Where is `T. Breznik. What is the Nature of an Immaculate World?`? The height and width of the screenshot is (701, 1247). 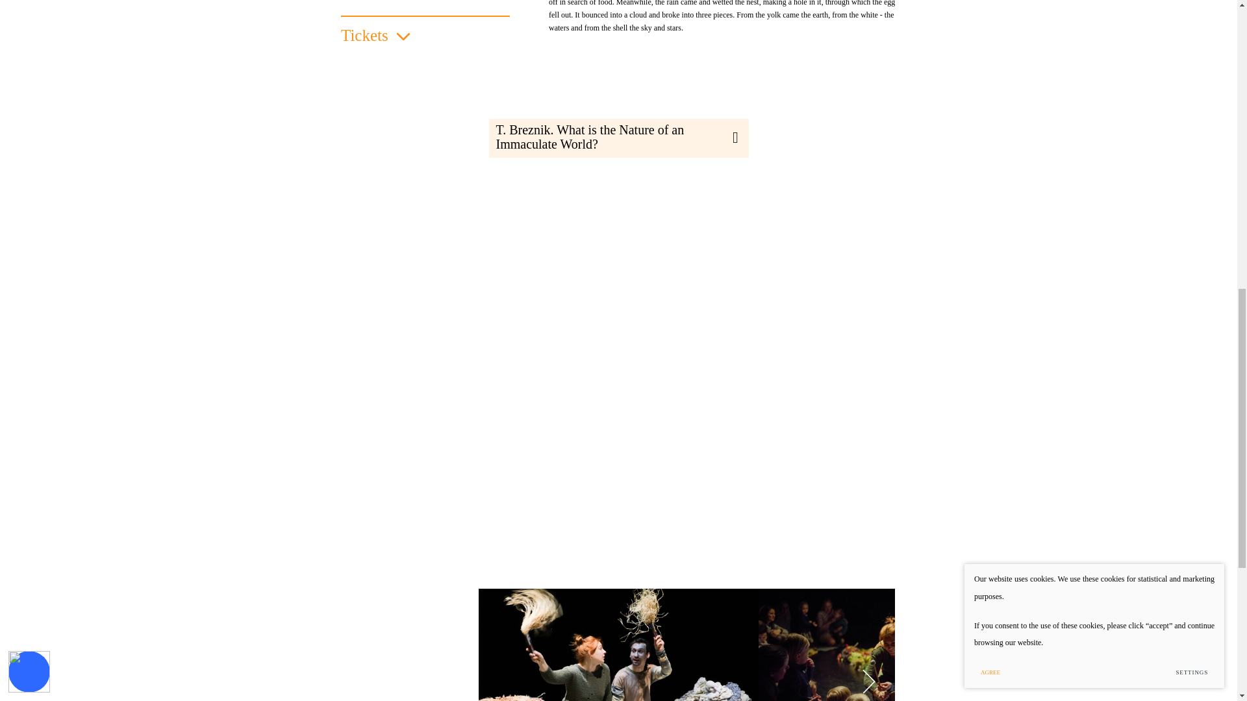
T. Breznik. What is the Nature of an Immaculate World? is located at coordinates (618, 138).